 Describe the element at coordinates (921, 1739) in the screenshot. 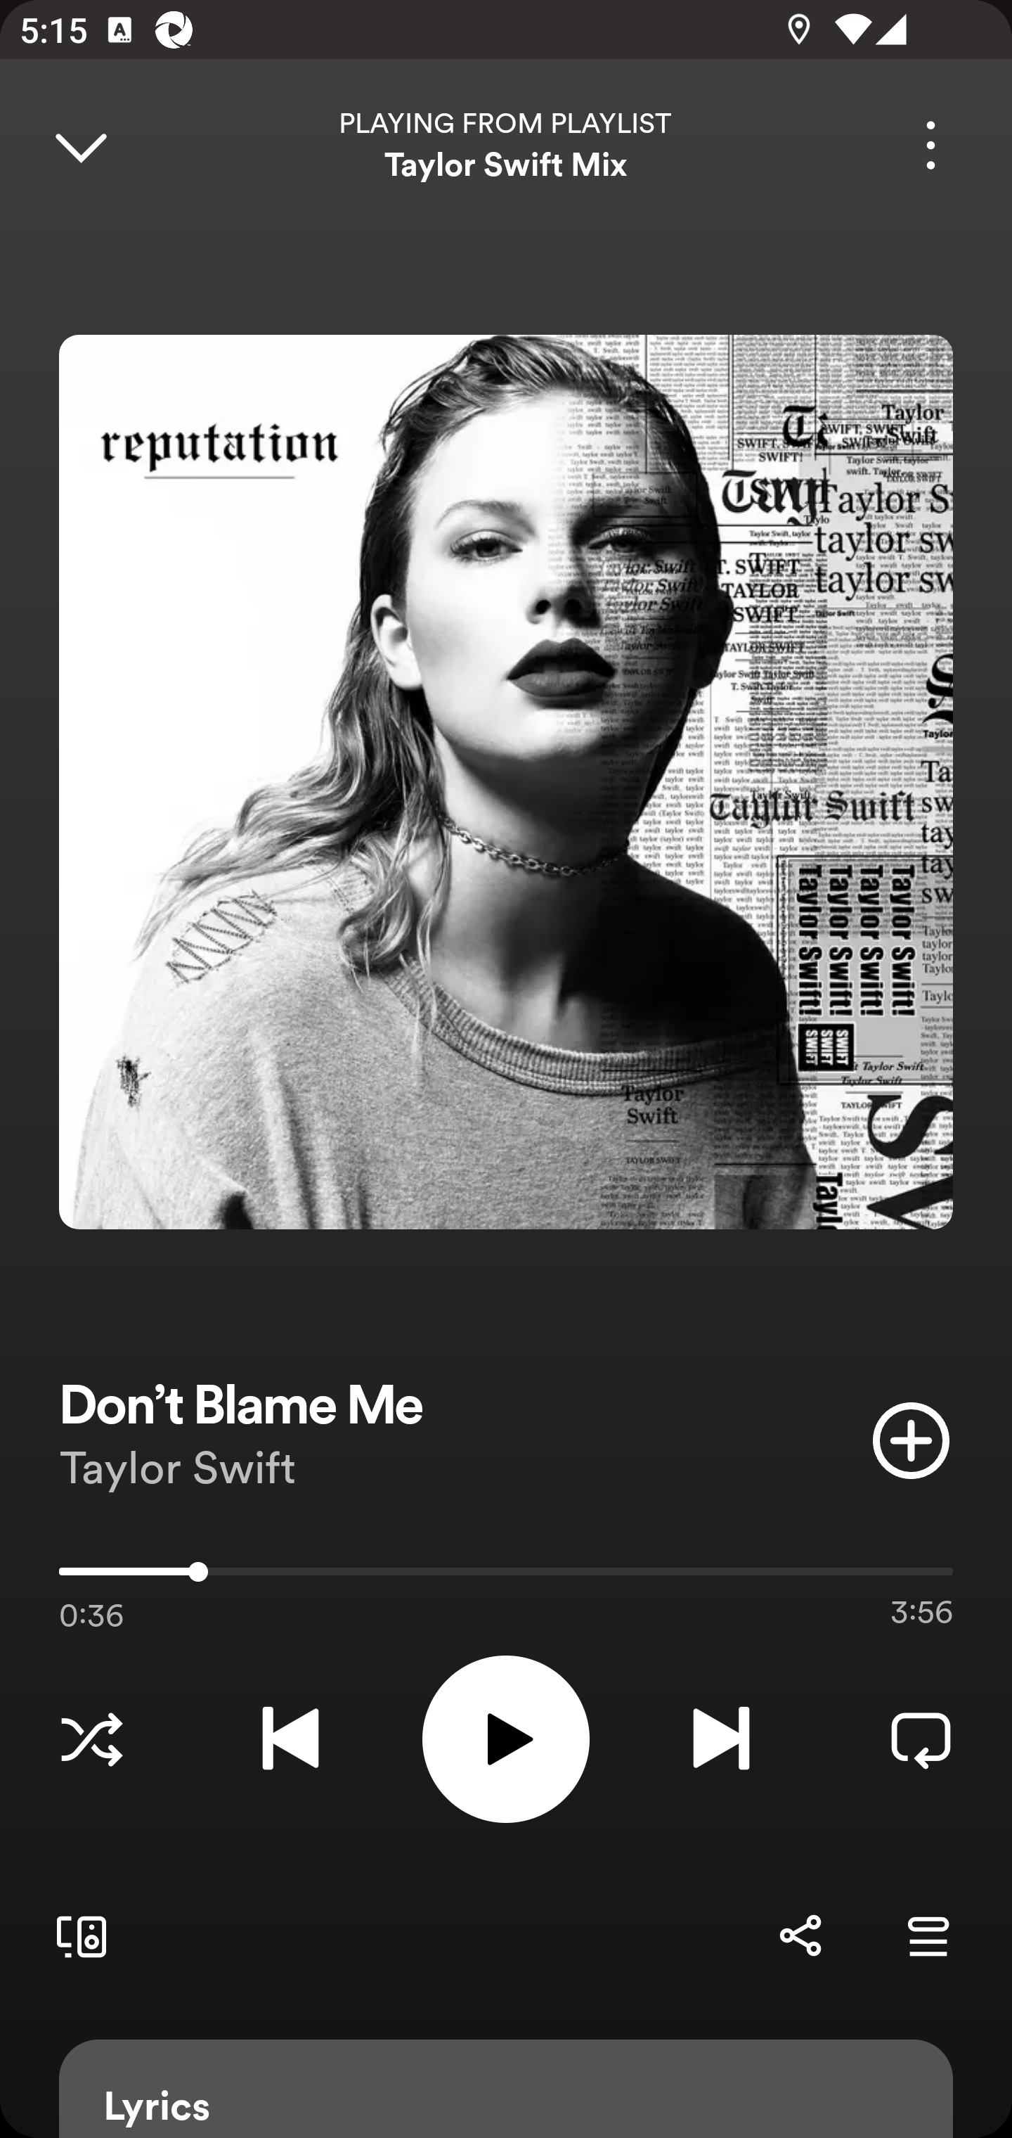

I see `Repeat` at that location.